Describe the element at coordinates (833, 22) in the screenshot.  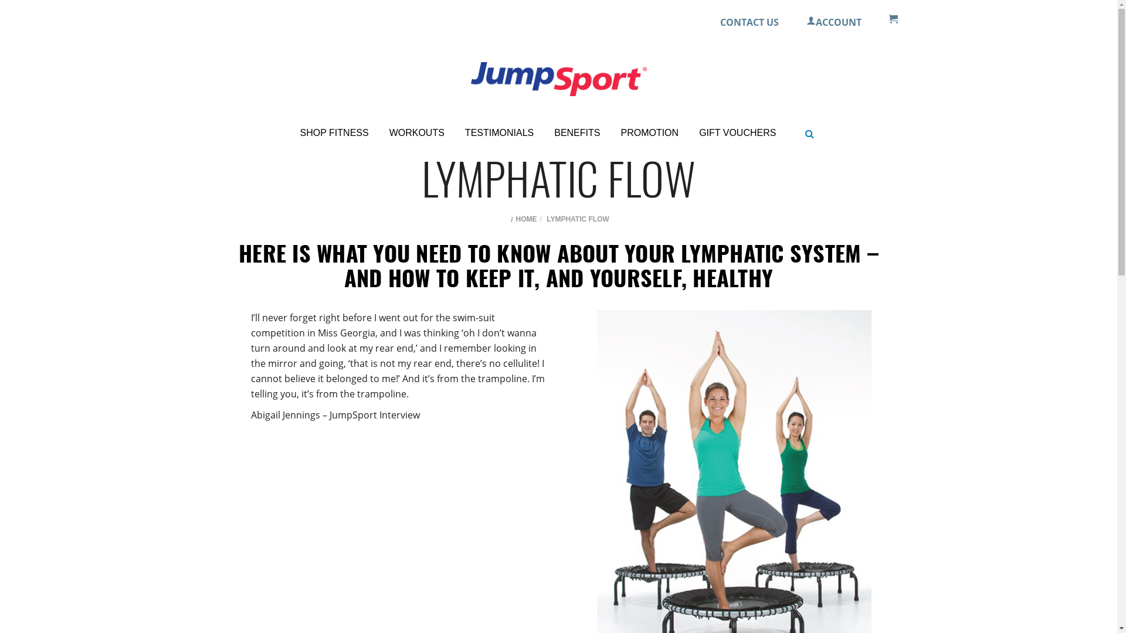
I see `ACCOUNT` at that location.